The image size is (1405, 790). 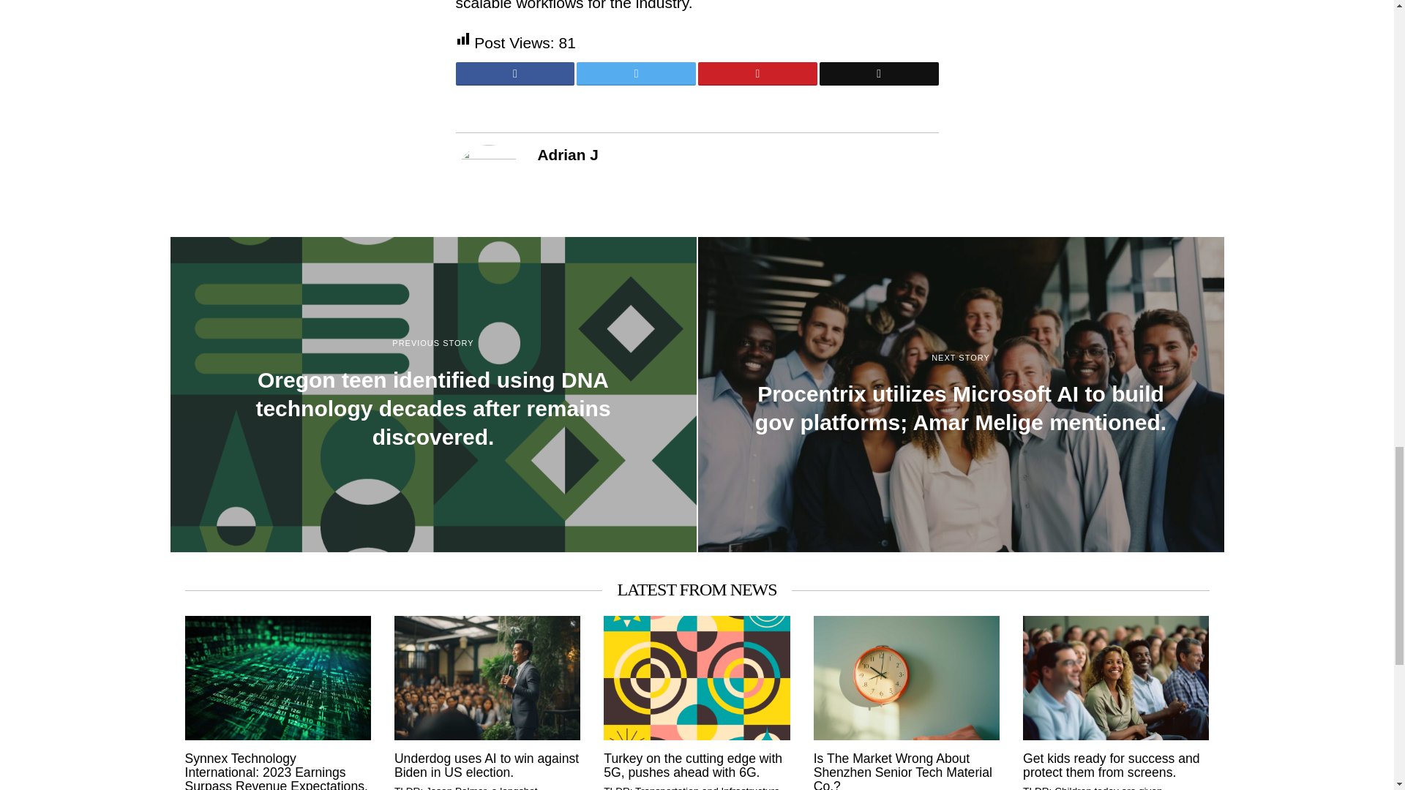 I want to click on Is The Market Wrong About Shenzhen Senior Tech Material Co.?, so click(x=906, y=771).